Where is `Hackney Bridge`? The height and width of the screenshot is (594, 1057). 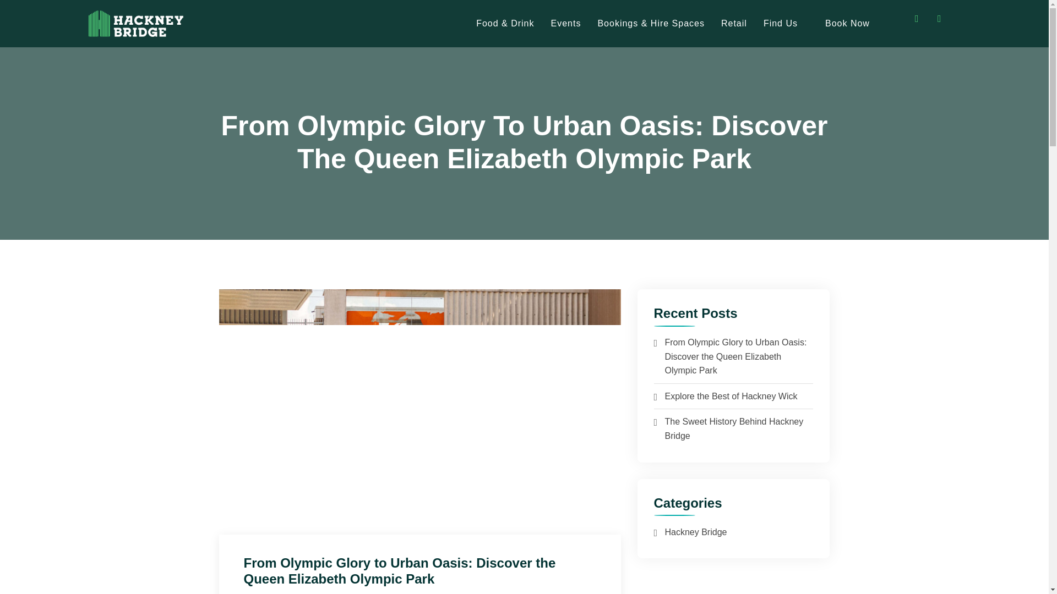 Hackney Bridge is located at coordinates (696, 532).